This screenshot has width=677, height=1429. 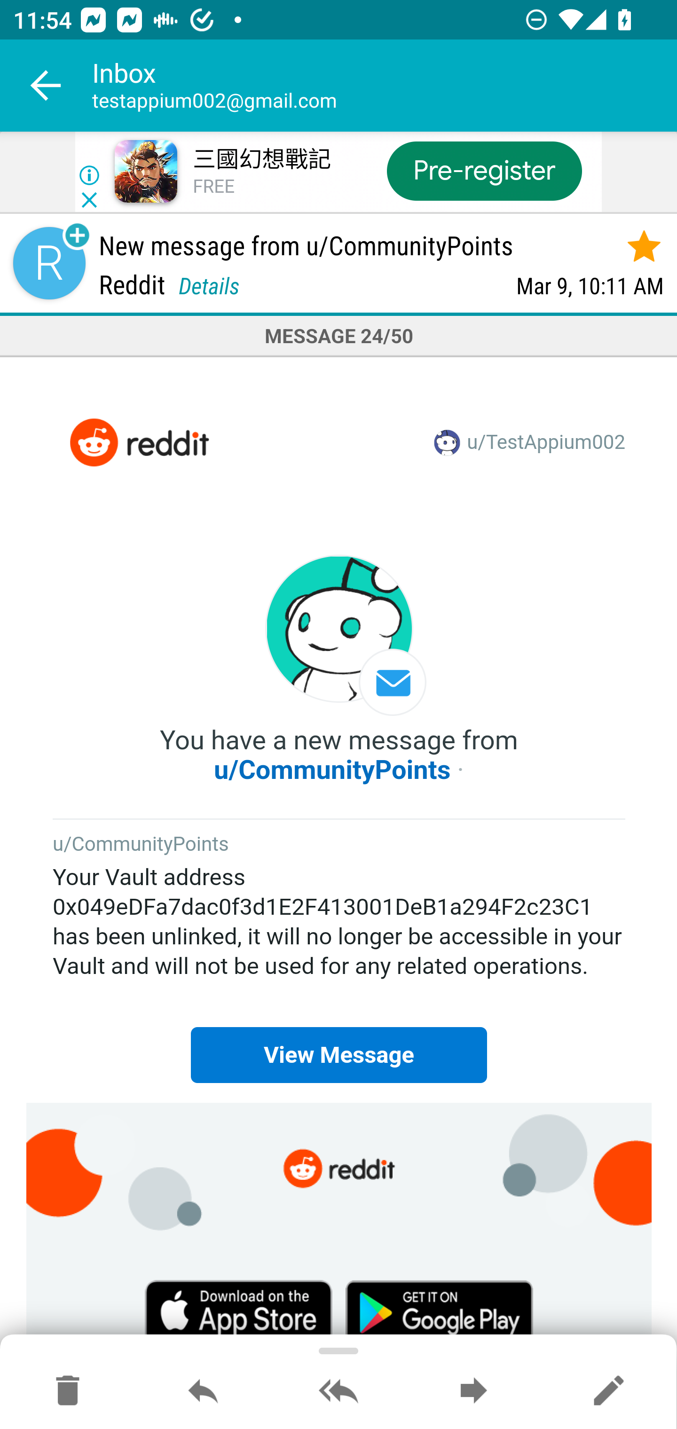 What do you see at coordinates (261, 160) in the screenshot?
I see `三國幻想戰記` at bounding box center [261, 160].